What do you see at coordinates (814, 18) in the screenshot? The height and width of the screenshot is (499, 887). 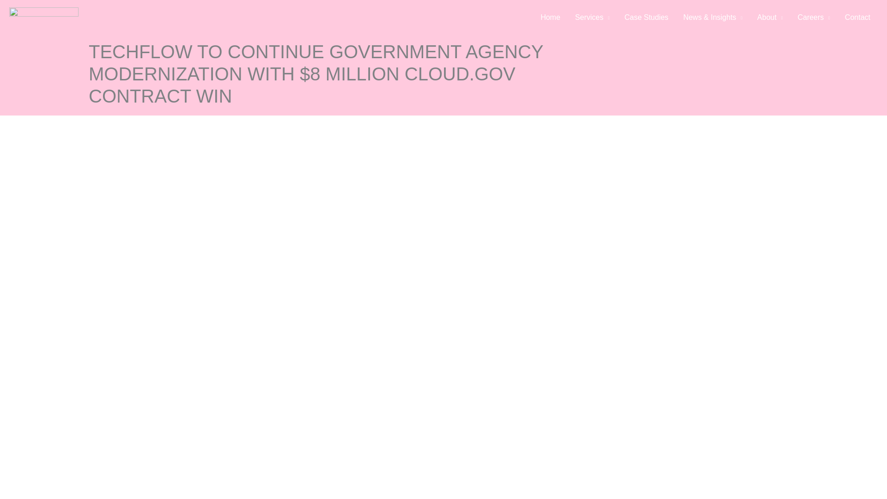 I see `Careers` at bounding box center [814, 18].